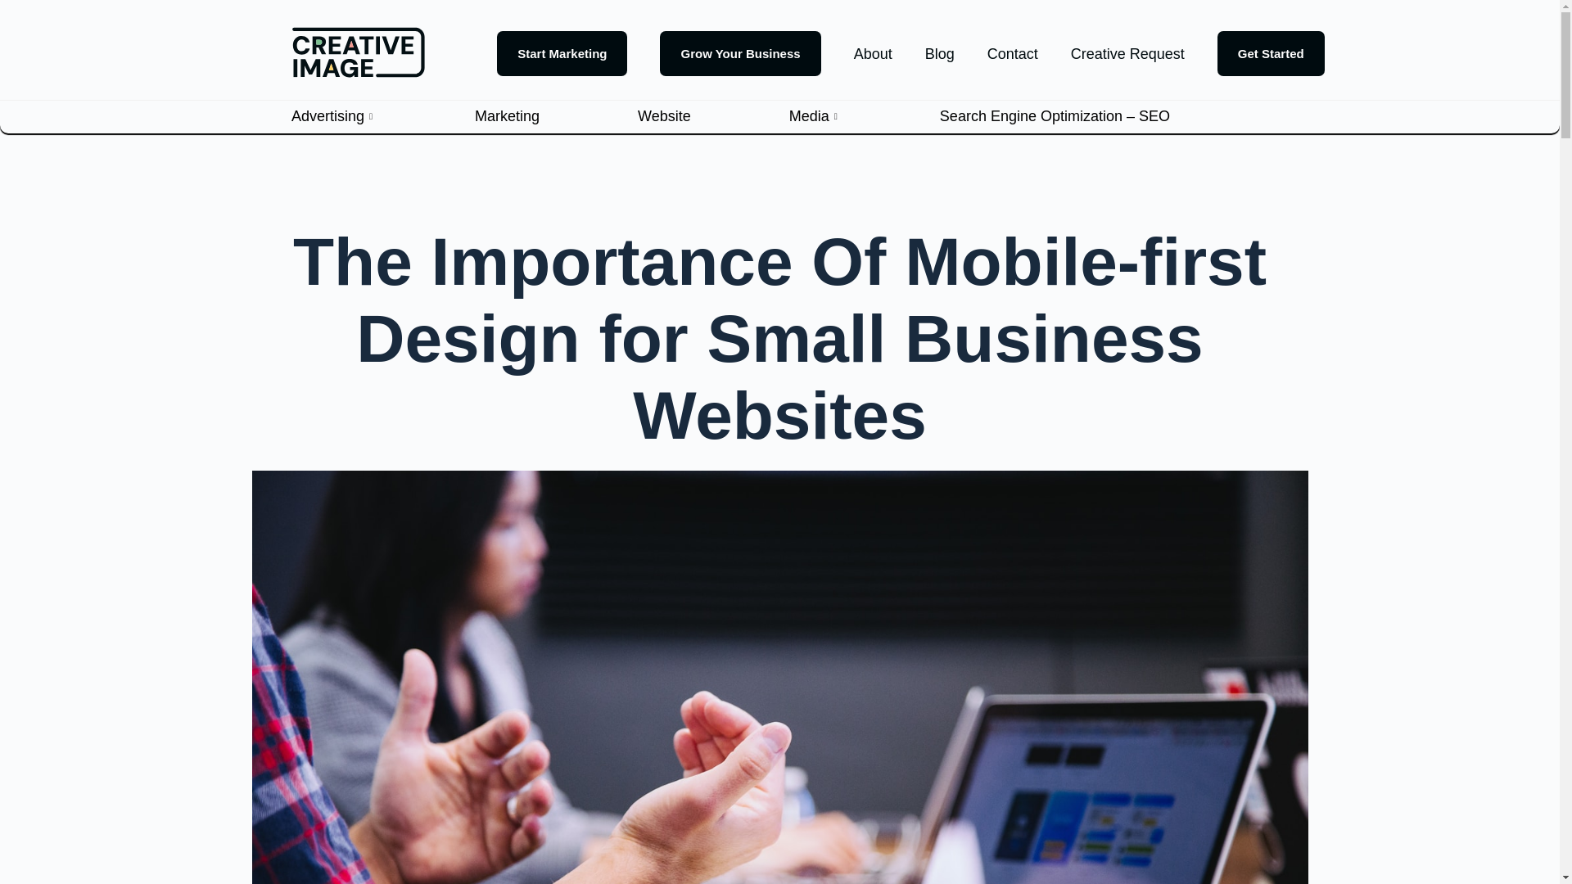 This screenshot has height=884, width=1572. What do you see at coordinates (873, 54) in the screenshot?
I see `About` at bounding box center [873, 54].